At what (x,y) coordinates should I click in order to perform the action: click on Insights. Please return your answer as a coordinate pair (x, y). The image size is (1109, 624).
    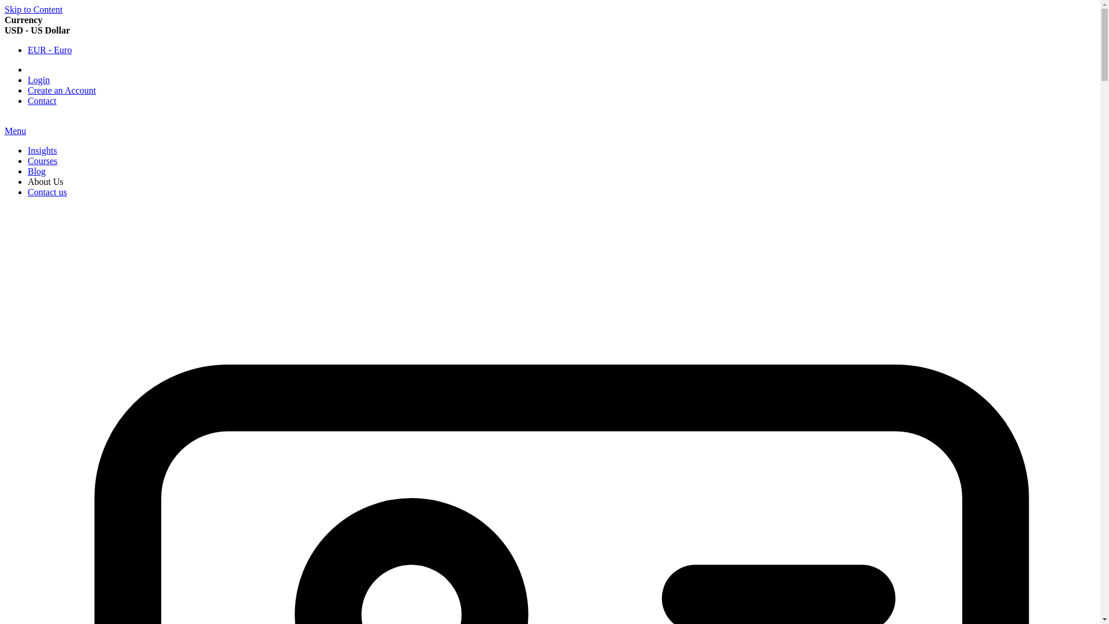
    Looking at the image, I should click on (43, 150).